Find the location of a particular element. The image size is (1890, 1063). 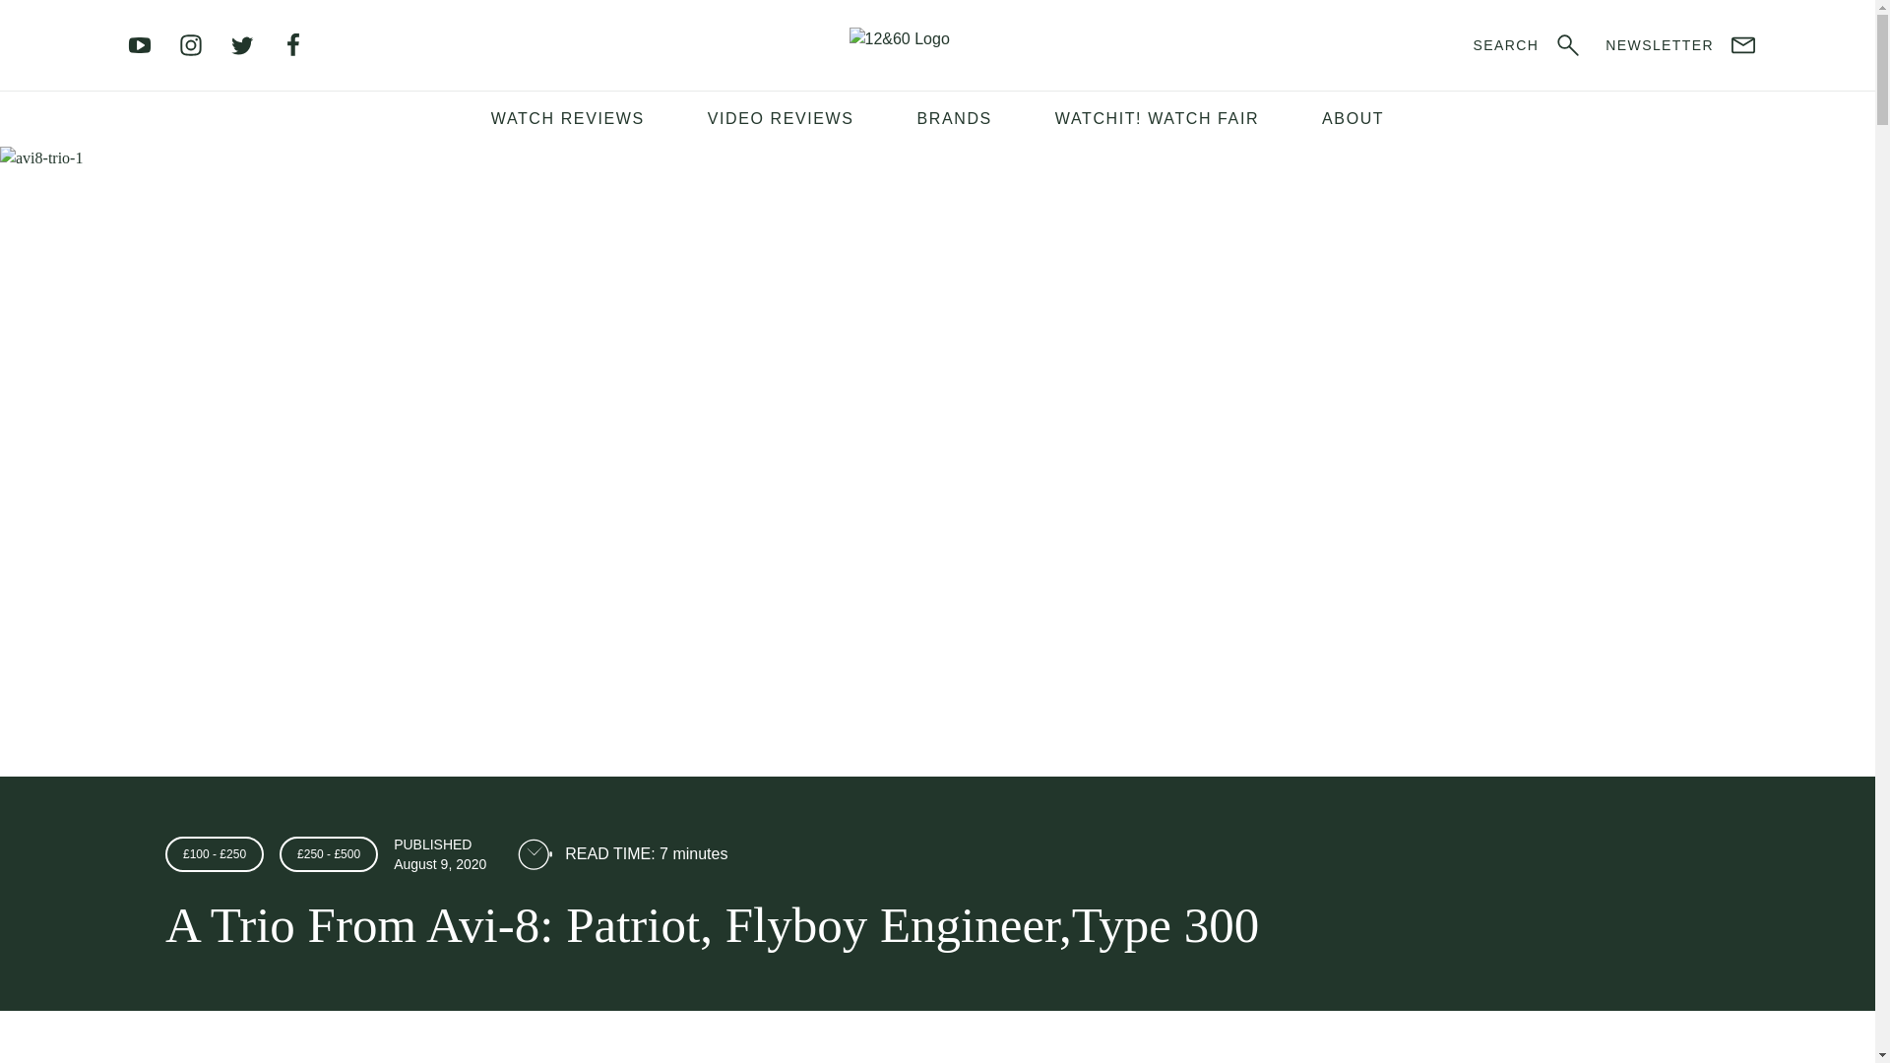

VIDEO REVIEWS is located at coordinates (780, 118).